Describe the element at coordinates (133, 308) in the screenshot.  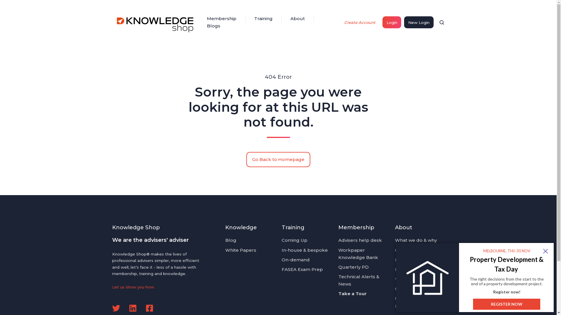
I see `Read our Linkedin Posts` at that location.